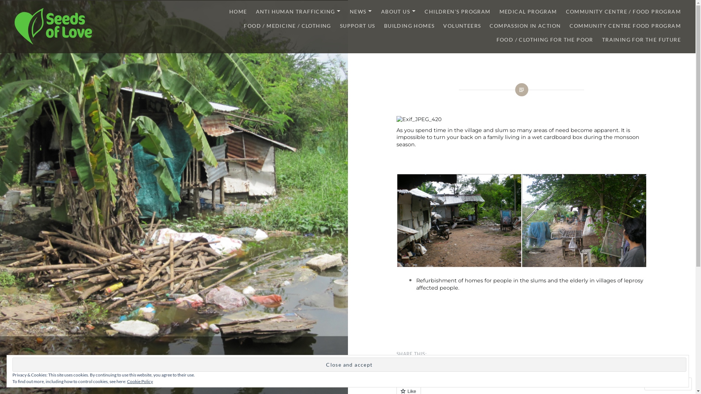 This screenshot has height=394, width=701. Describe the element at coordinates (399, 12) in the screenshot. I see `ABOUT US` at that location.